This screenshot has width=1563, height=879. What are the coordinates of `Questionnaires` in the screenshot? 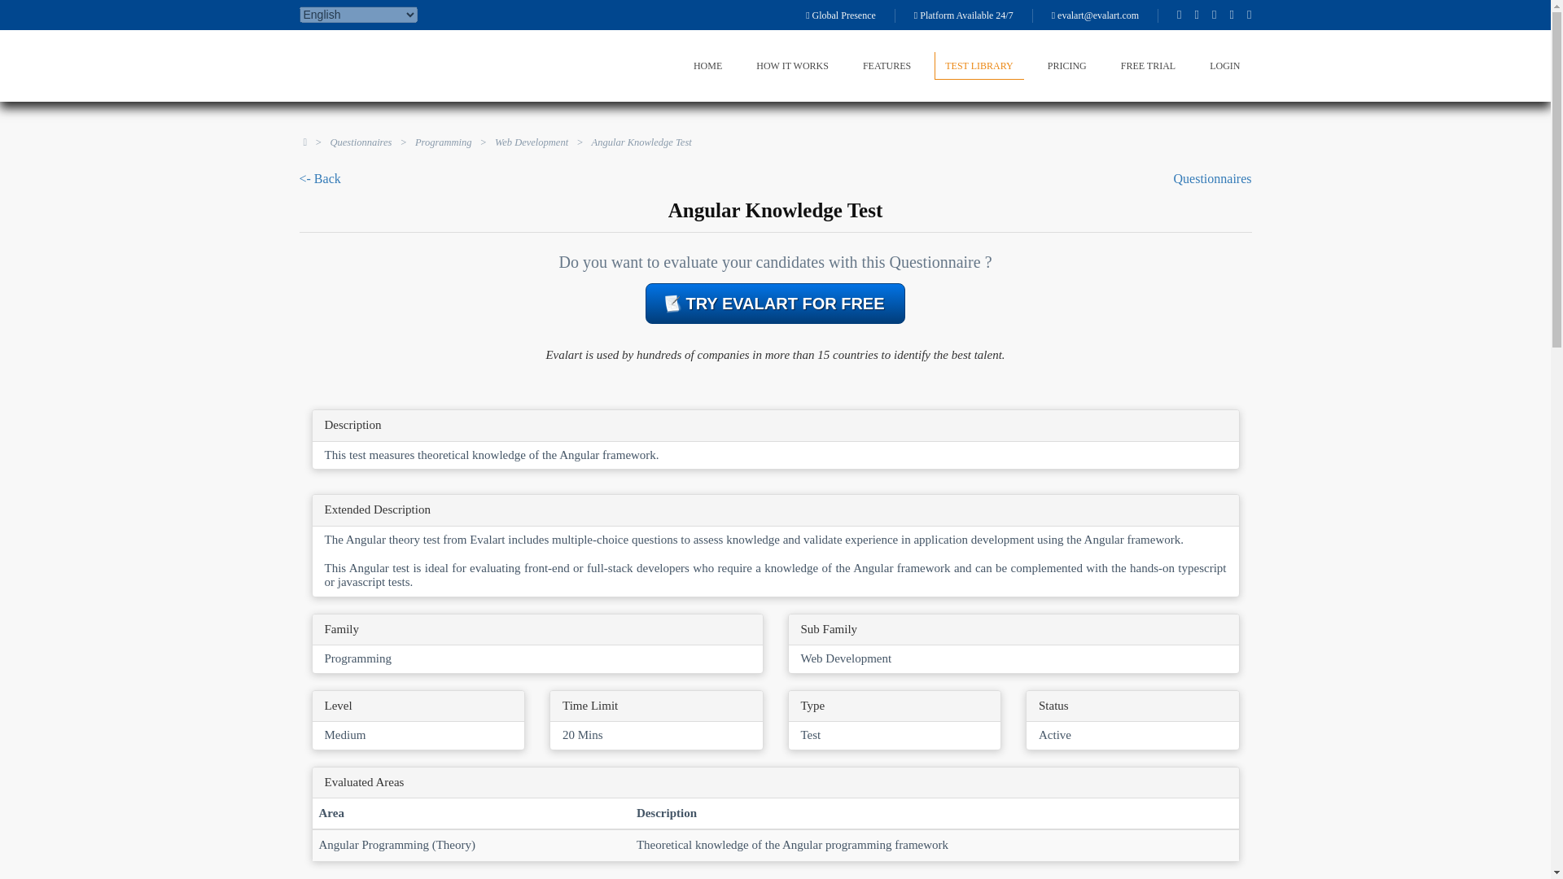 It's located at (1212, 177).